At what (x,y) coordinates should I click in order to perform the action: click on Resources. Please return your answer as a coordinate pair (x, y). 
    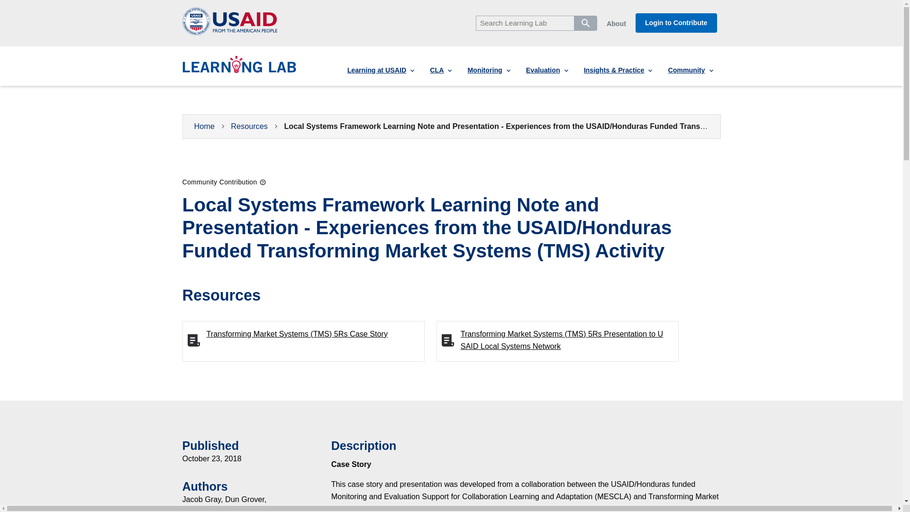
    Looking at the image, I should click on (249, 126).